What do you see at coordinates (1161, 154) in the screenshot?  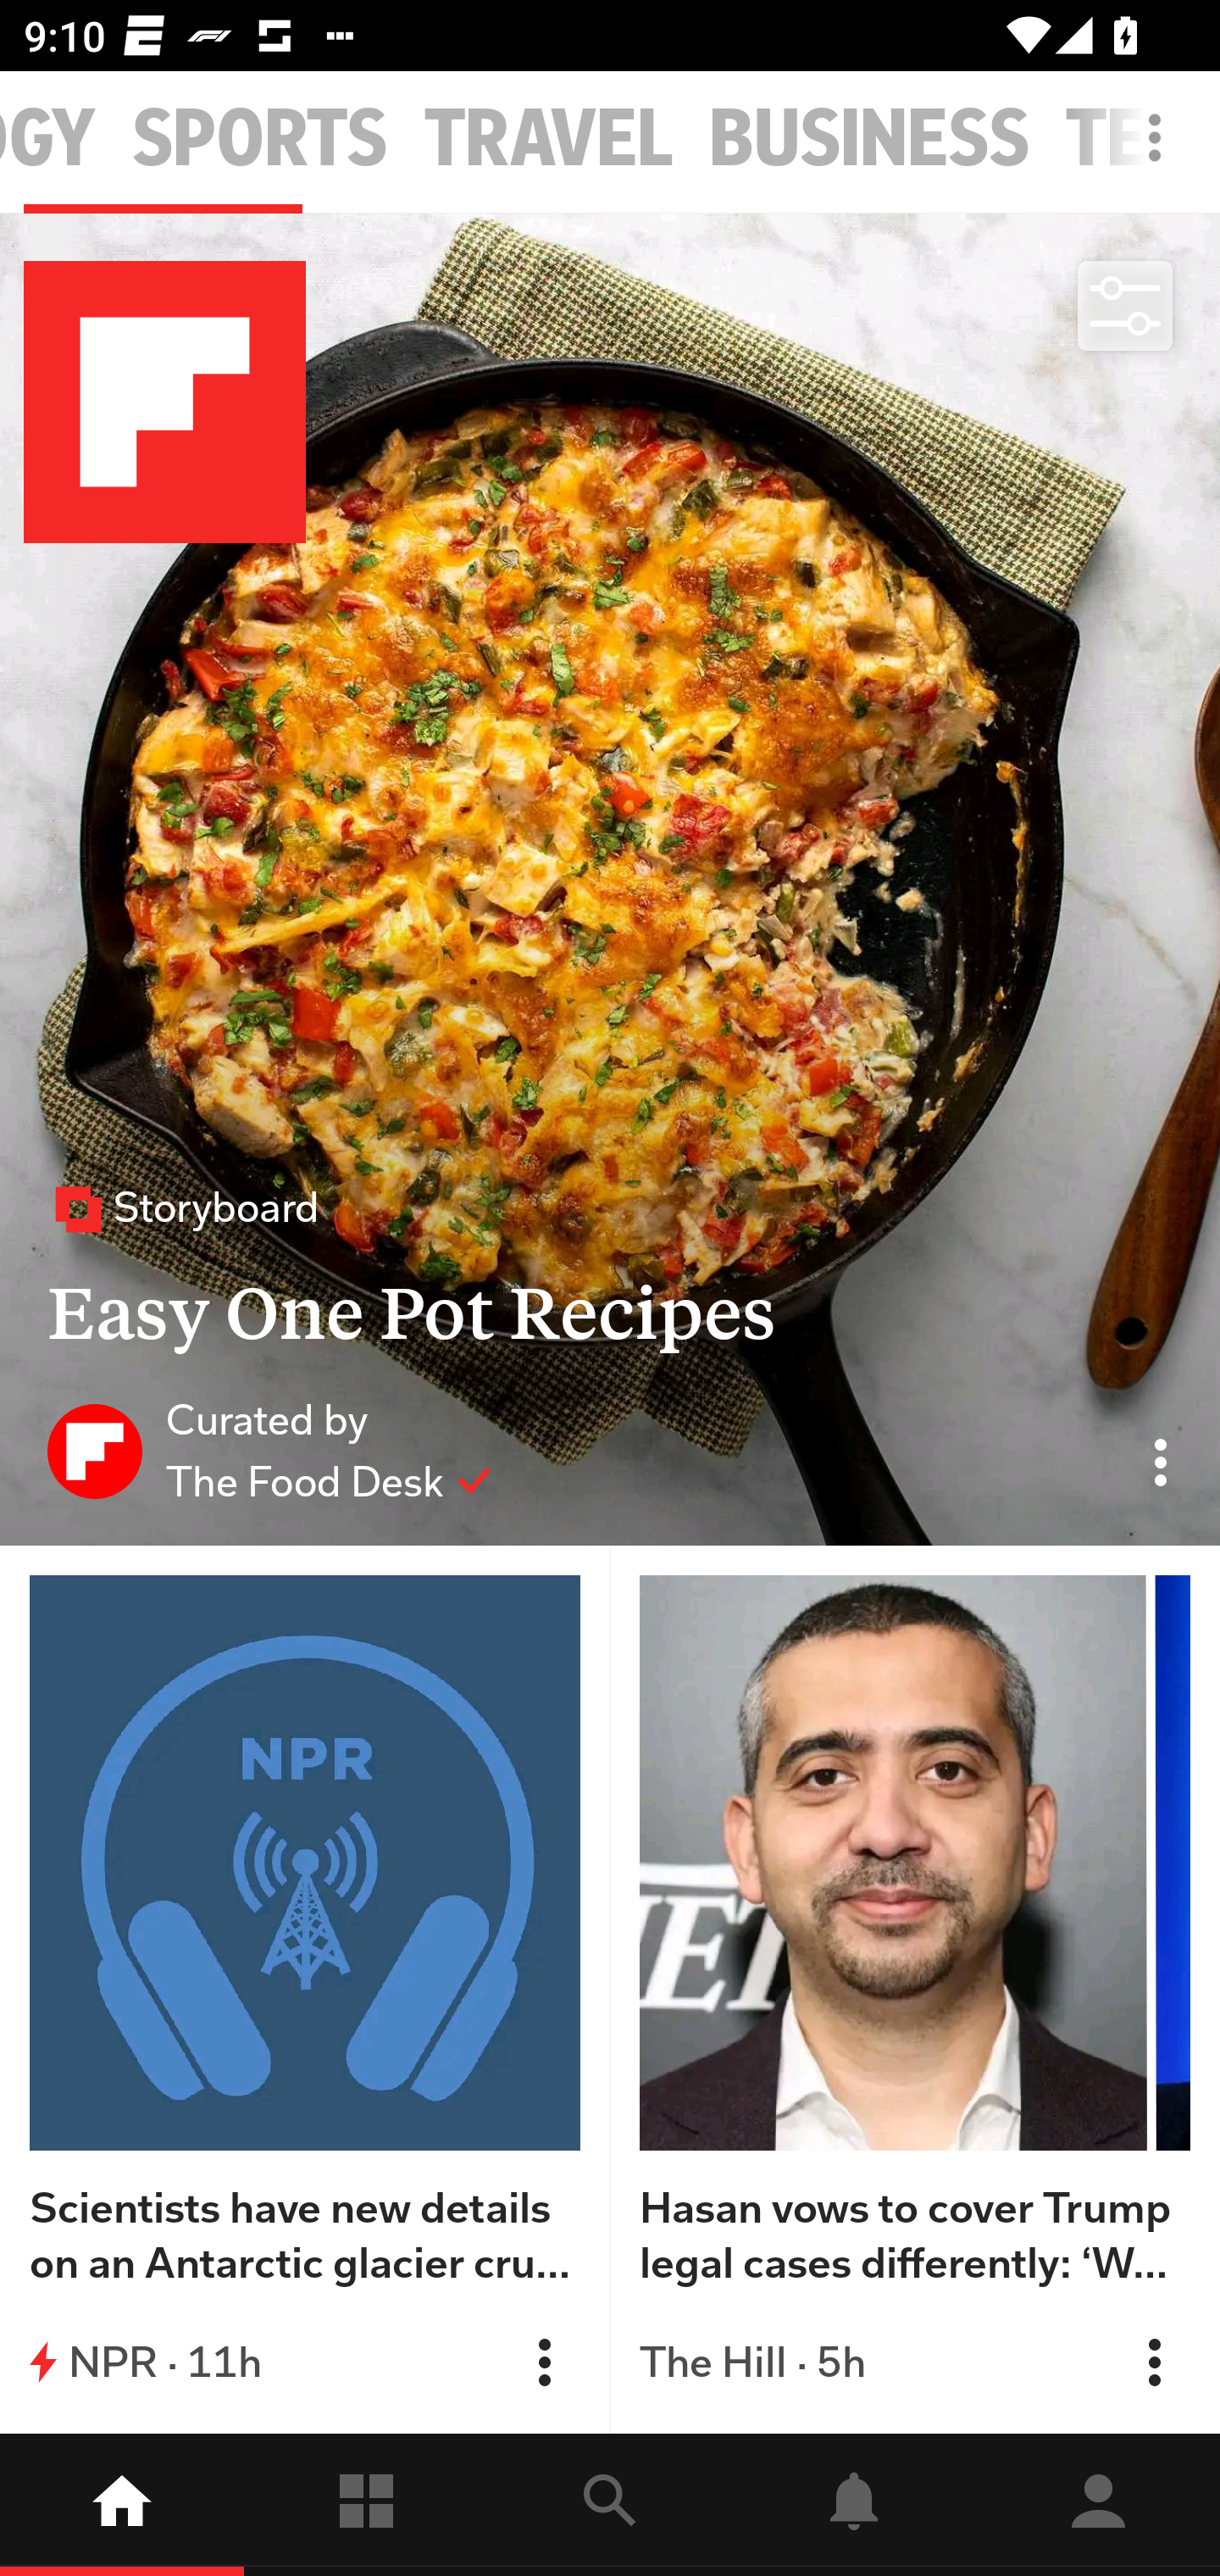 I see `More options` at bounding box center [1161, 154].